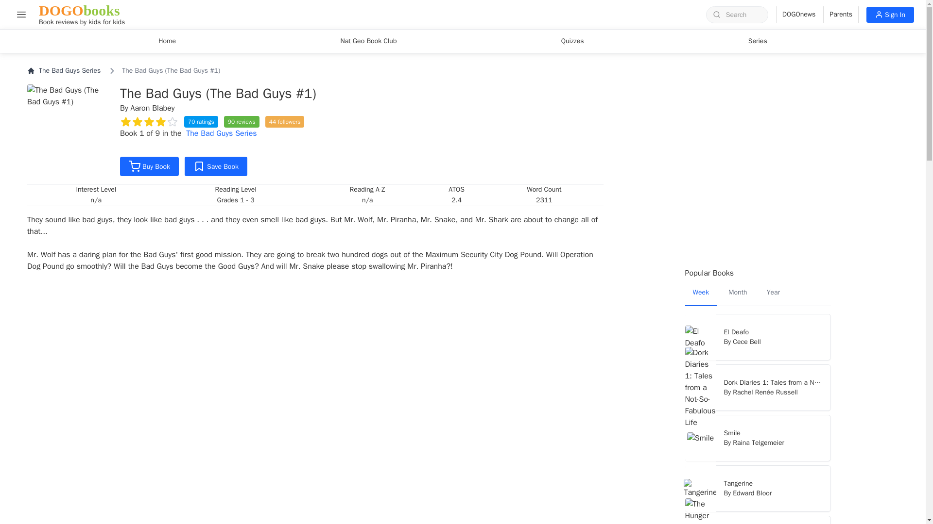 The image size is (933, 524). Describe the element at coordinates (841, 15) in the screenshot. I see `3rd party ad content` at that location.